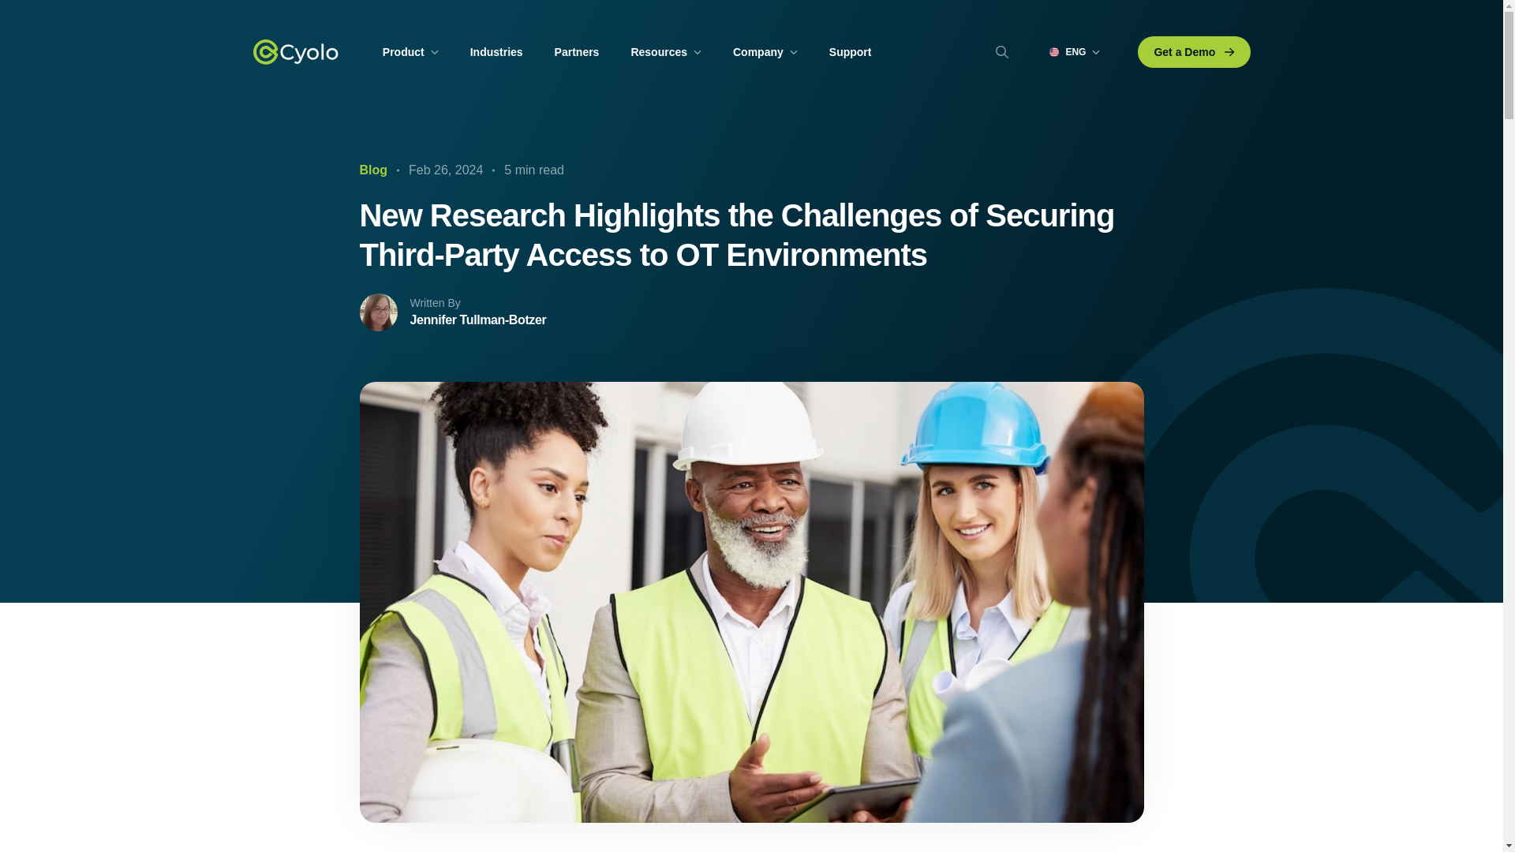  What do you see at coordinates (578, 52) in the screenshot?
I see `Partners` at bounding box center [578, 52].